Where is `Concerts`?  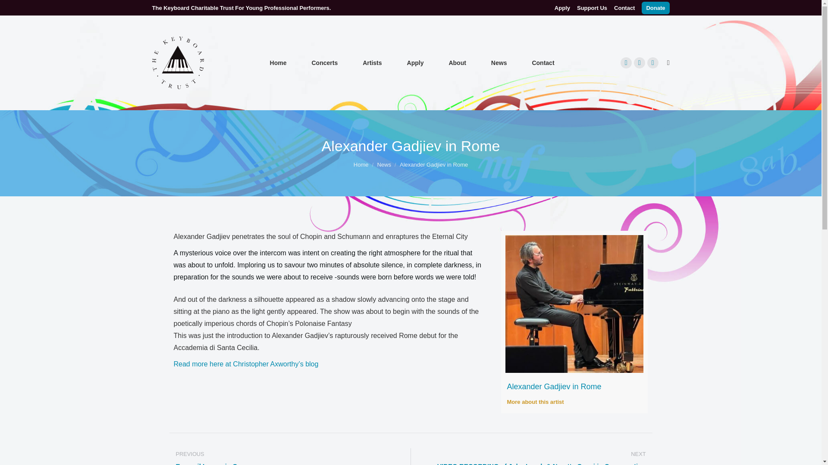
Concerts is located at coordinates (324, 62).